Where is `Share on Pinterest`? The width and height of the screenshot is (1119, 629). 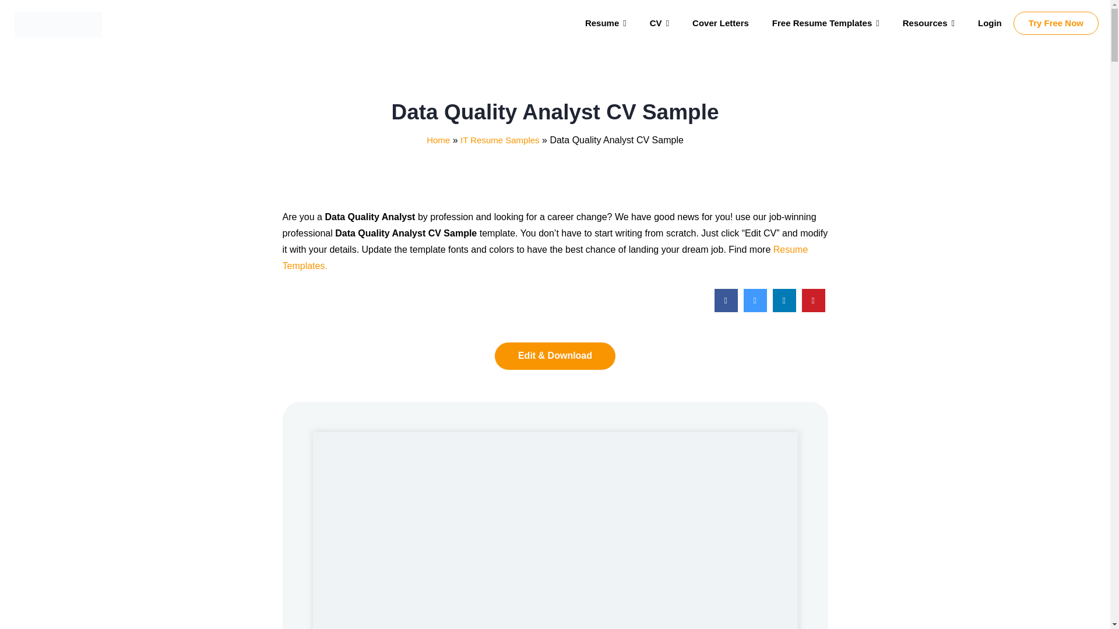
Share on Pinterest is located at coordinates (814, 309).